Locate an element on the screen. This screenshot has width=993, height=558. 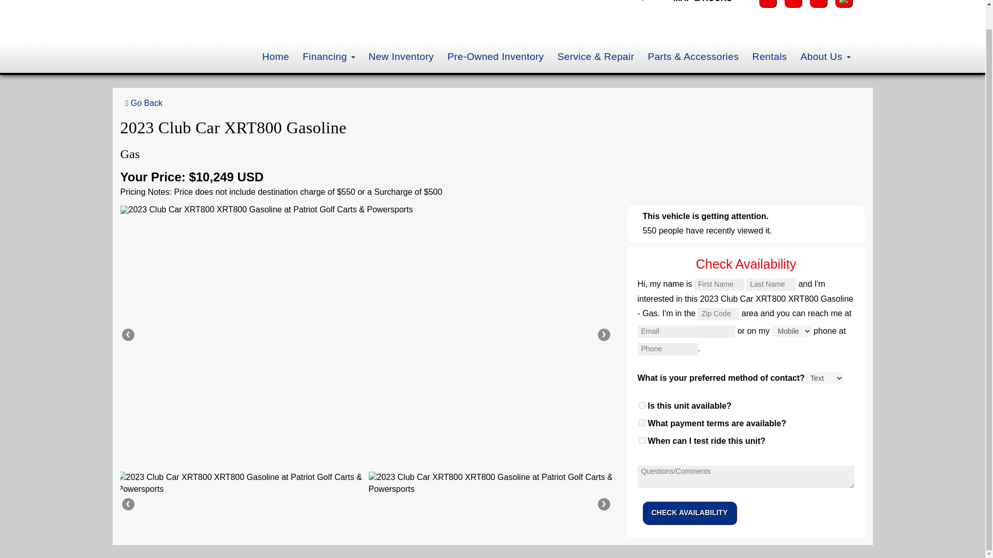
true is located at coordinates (641, 405).